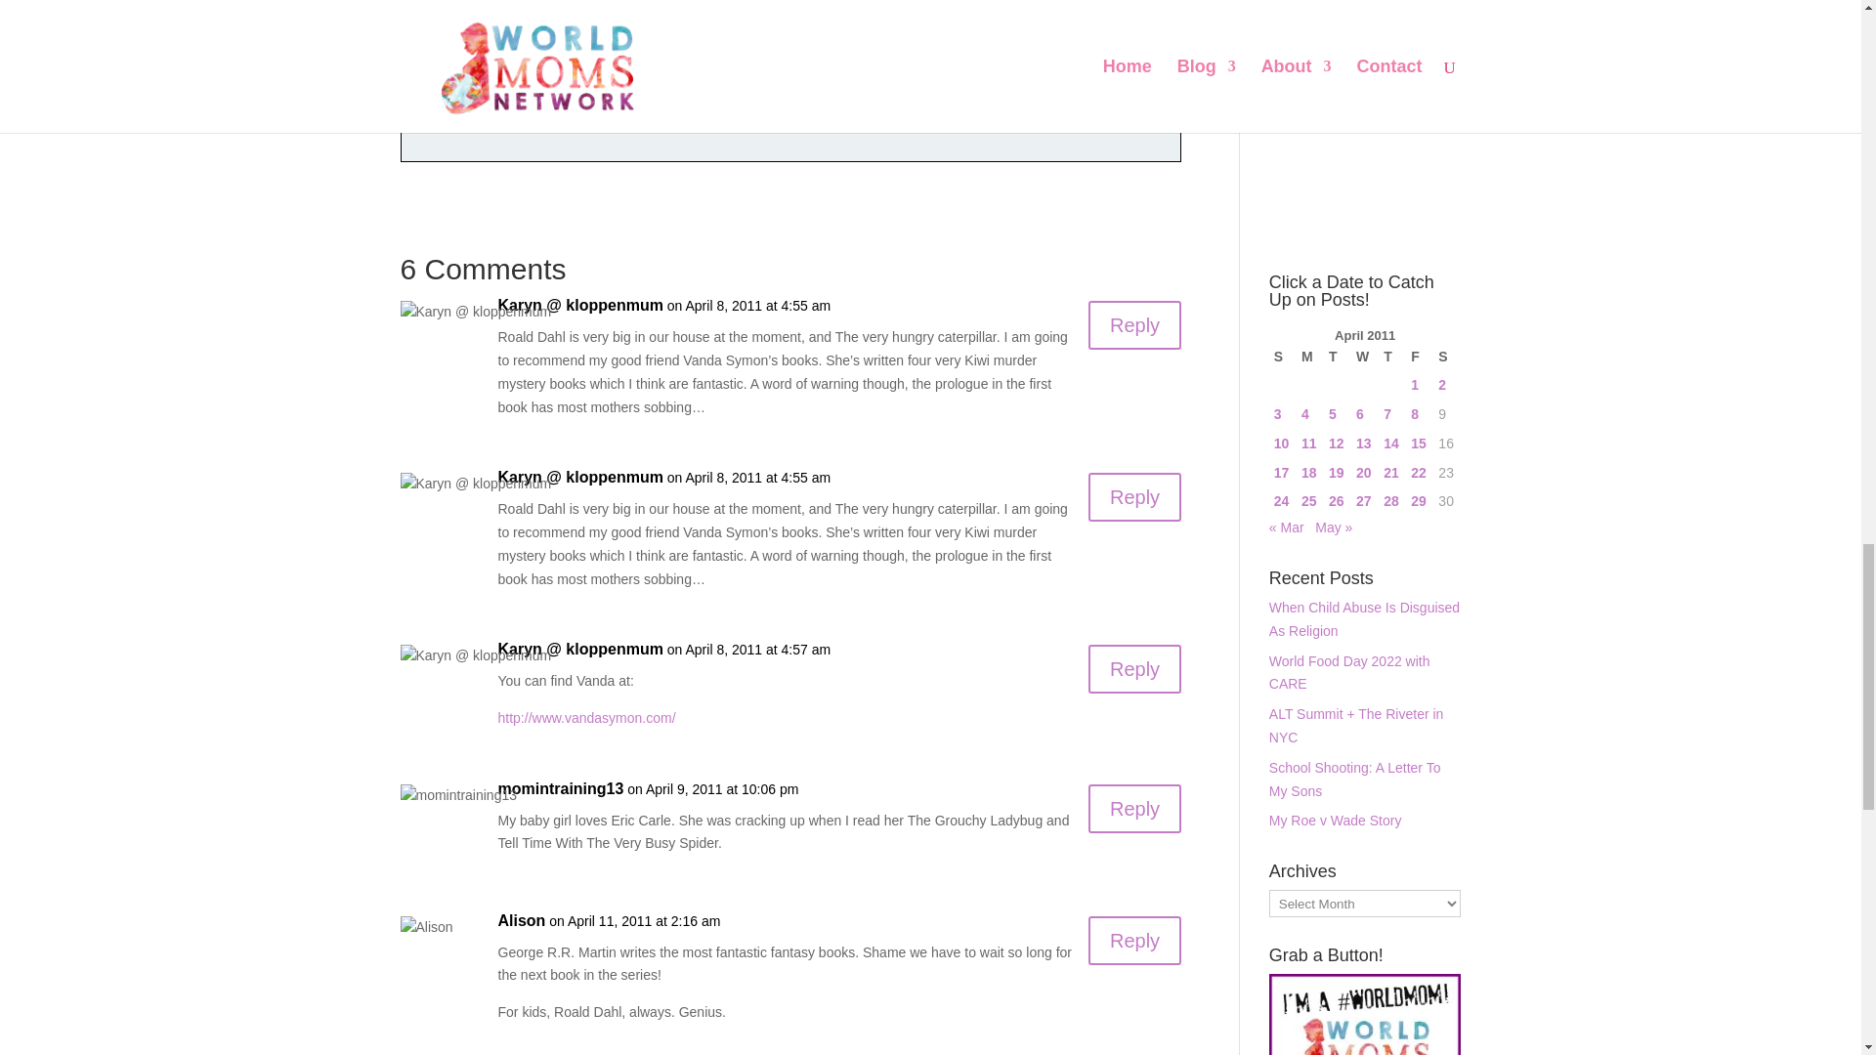  What do you see at coordinates (592, 125) in the screenshot?
I see `More posts by World Moms Blog` at bounding box center [592, 125].